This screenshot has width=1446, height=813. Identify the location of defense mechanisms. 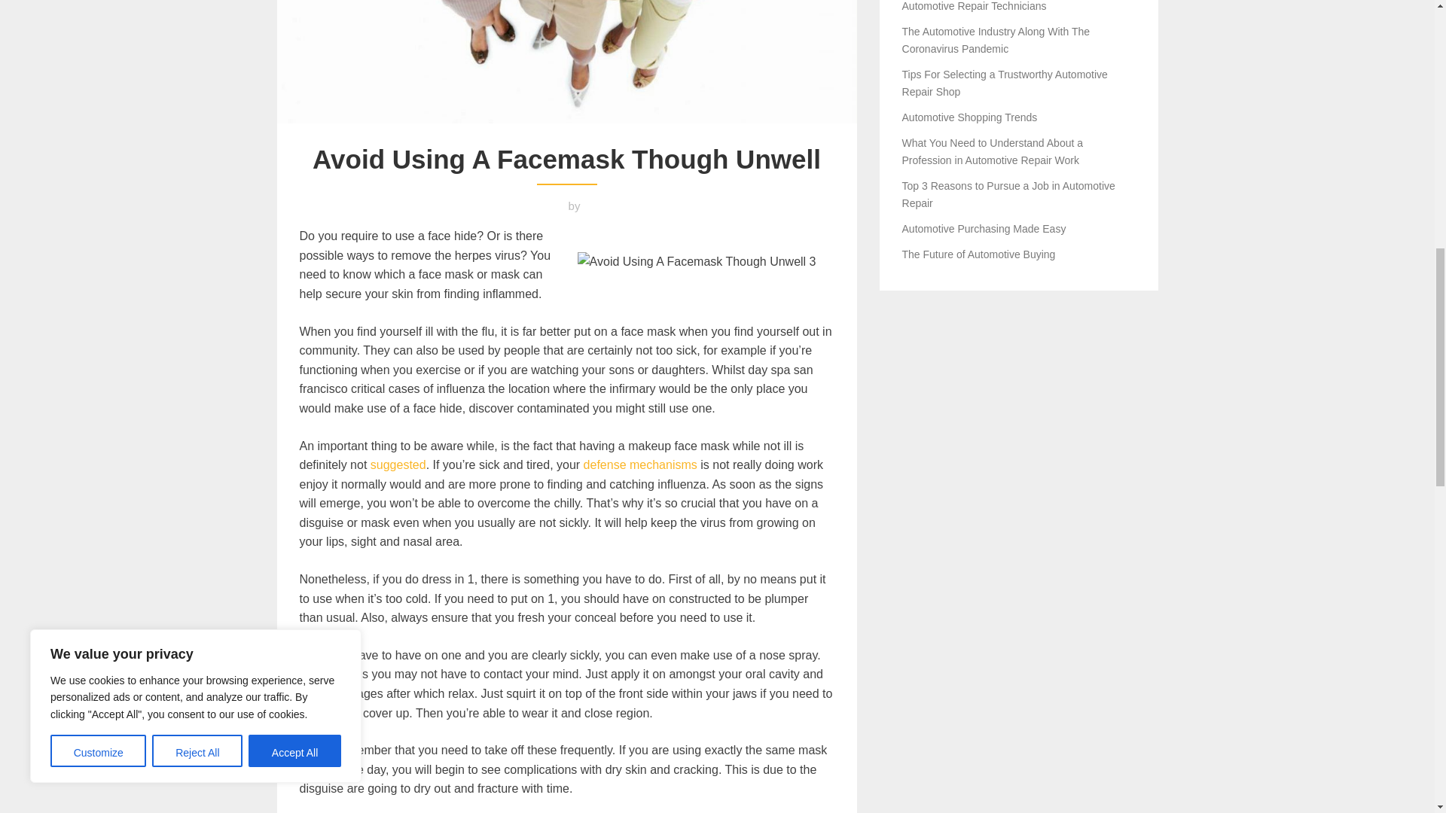
(640, 465).